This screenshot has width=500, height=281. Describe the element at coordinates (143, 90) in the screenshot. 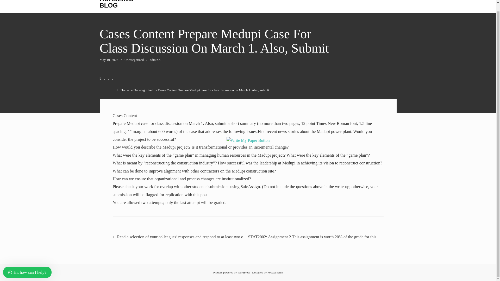

I see `Uncategorized` at that location.